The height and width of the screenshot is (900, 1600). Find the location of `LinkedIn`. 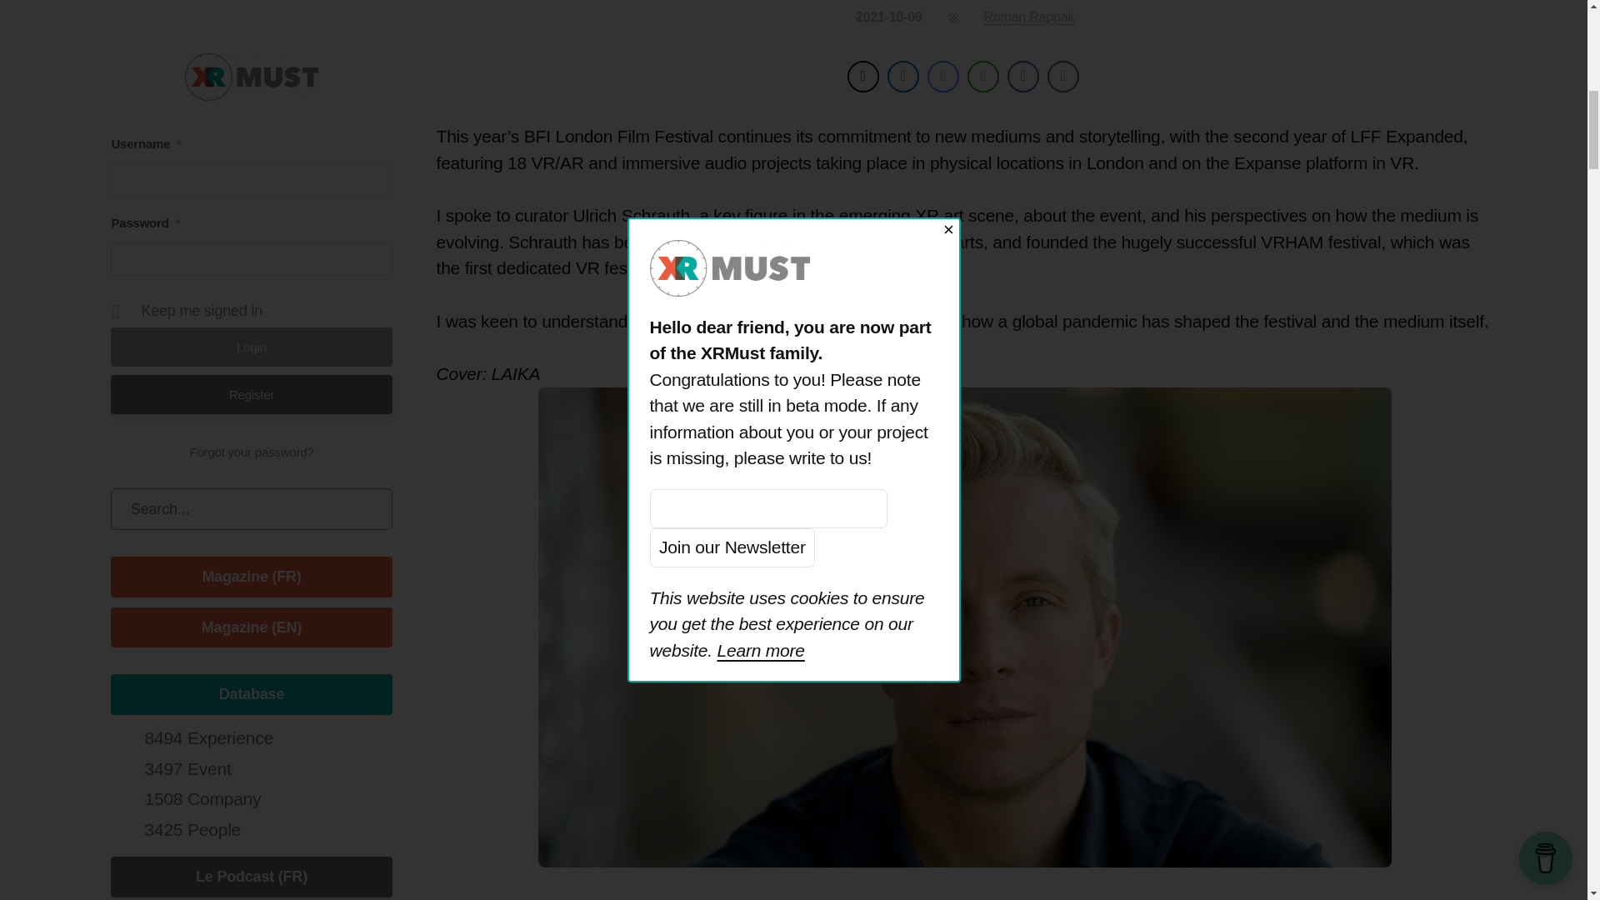

LinkedIn is located at coordinates (175, 133).